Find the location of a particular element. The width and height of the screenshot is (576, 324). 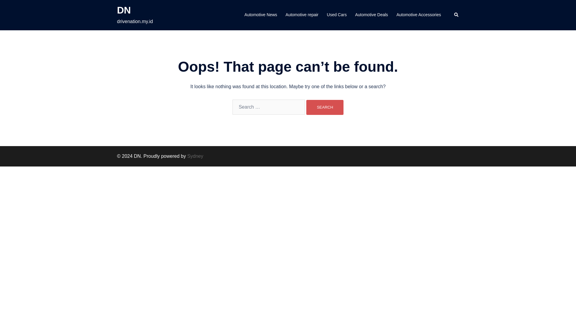

Automotive Accessories is located at coordinates (418, 15).